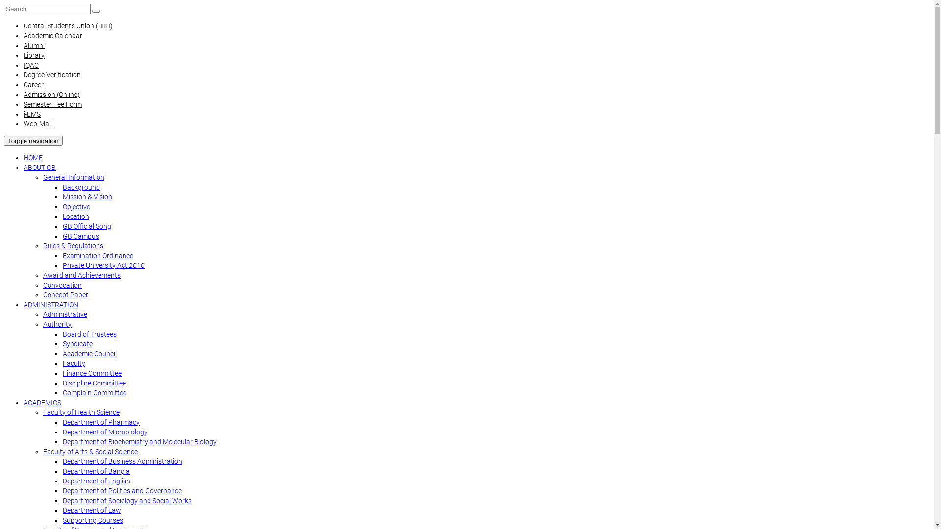 This screenshot has height=529, width=941. I want to click on Department of Business Administration, so click(123, 461).